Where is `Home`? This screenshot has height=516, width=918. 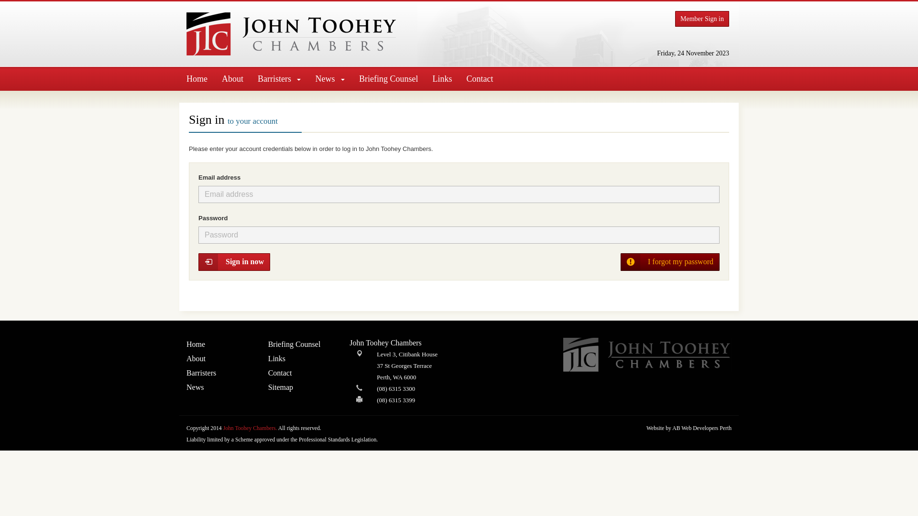
Home is located at coordinates (220, 344).